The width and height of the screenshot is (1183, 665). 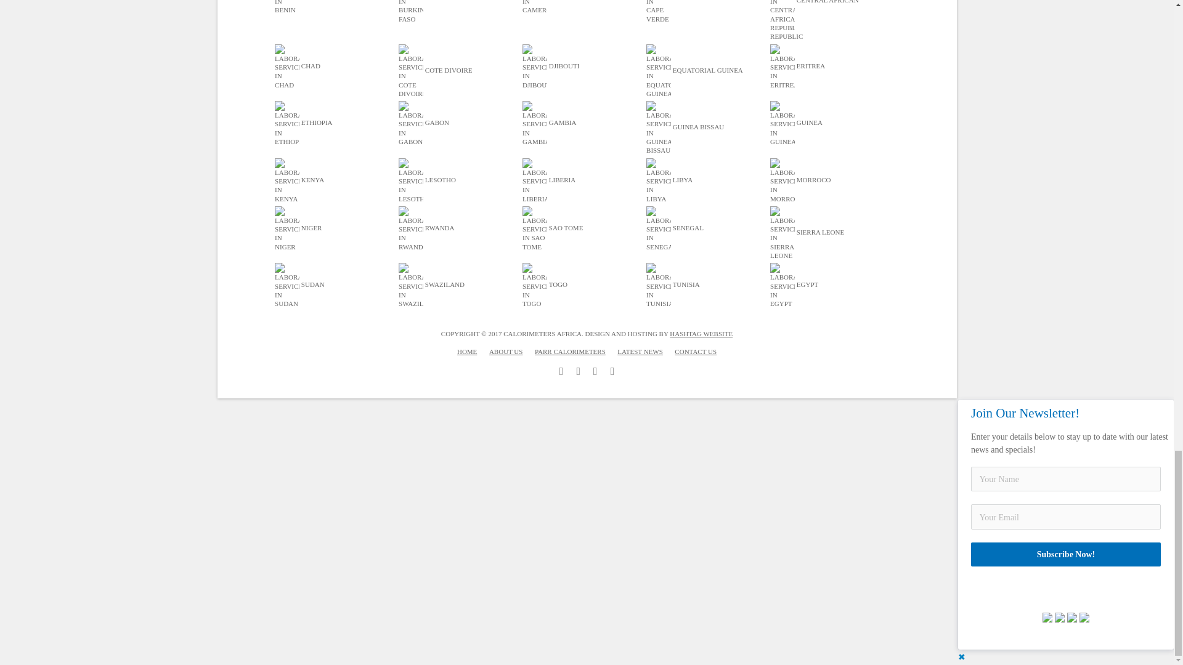 What do you see at coordinates (701, 333) in the screenshot?
I see `HASHTAG WEBSITE` at bounding box center [701, 333].